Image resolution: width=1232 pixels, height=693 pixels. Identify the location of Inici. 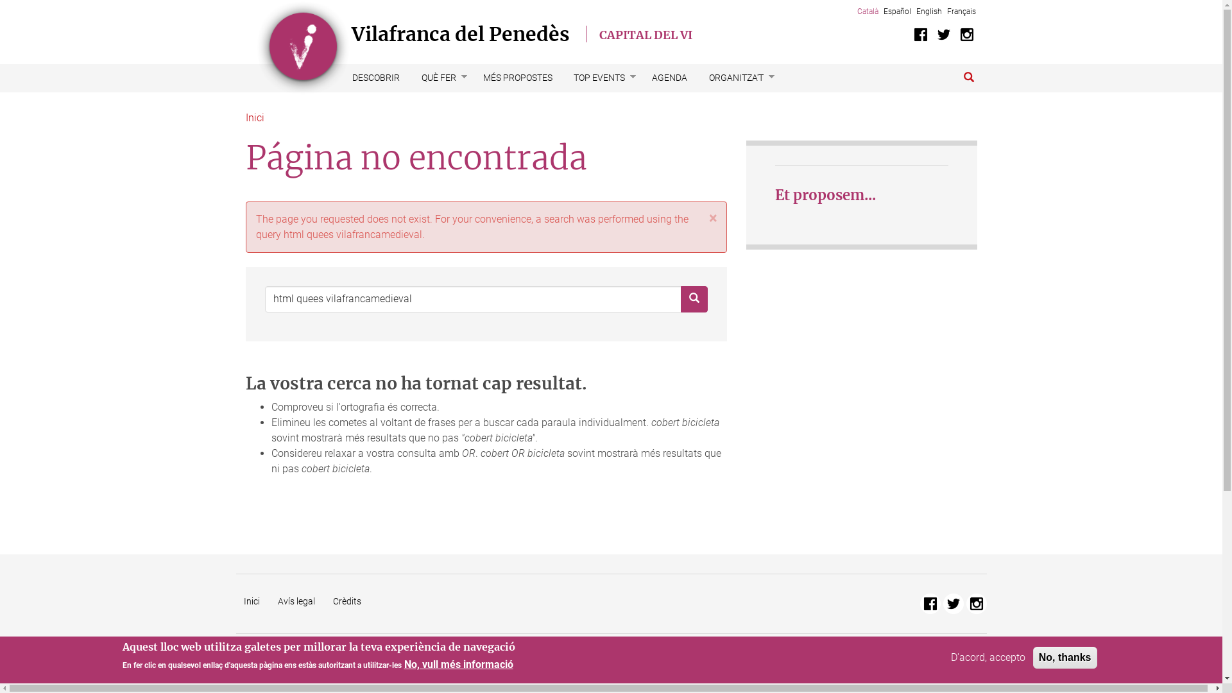
(252, 602).